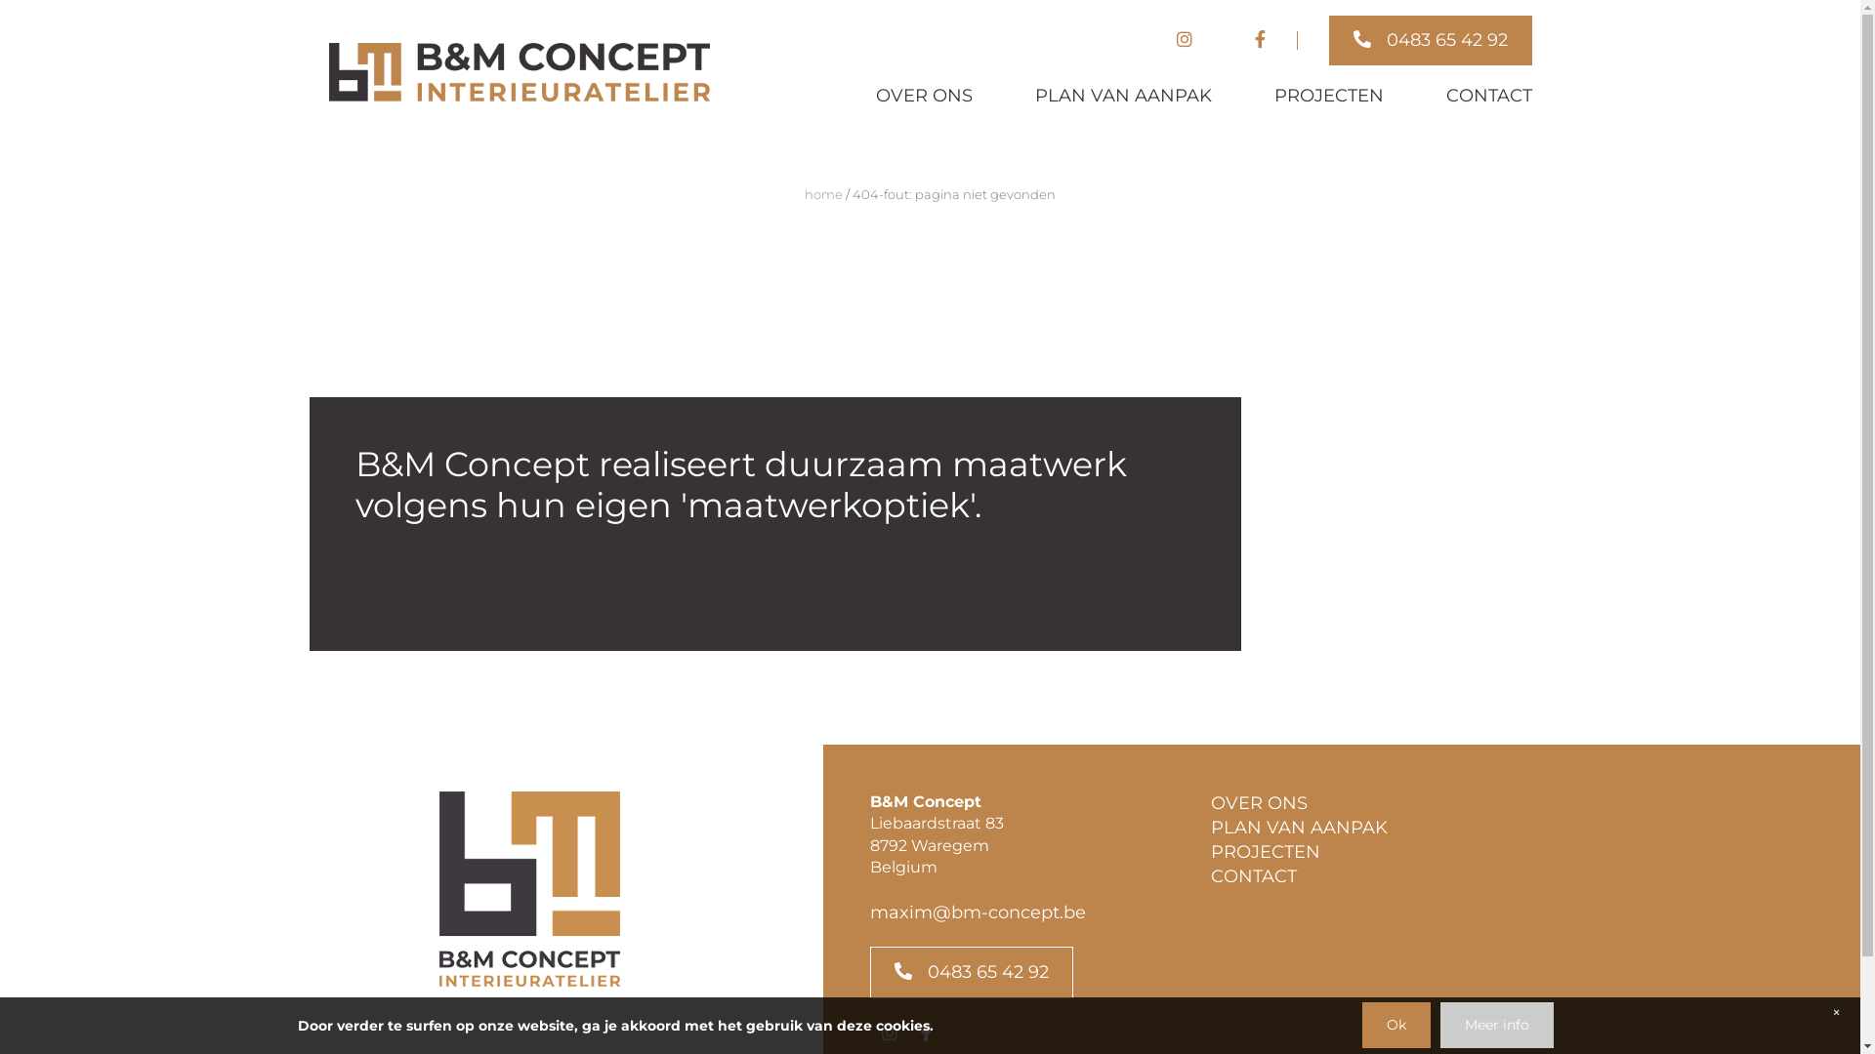 The height and width of the screenshot is (1054, 1875). I want to click on PROJECTEN, so click(1266, 852).